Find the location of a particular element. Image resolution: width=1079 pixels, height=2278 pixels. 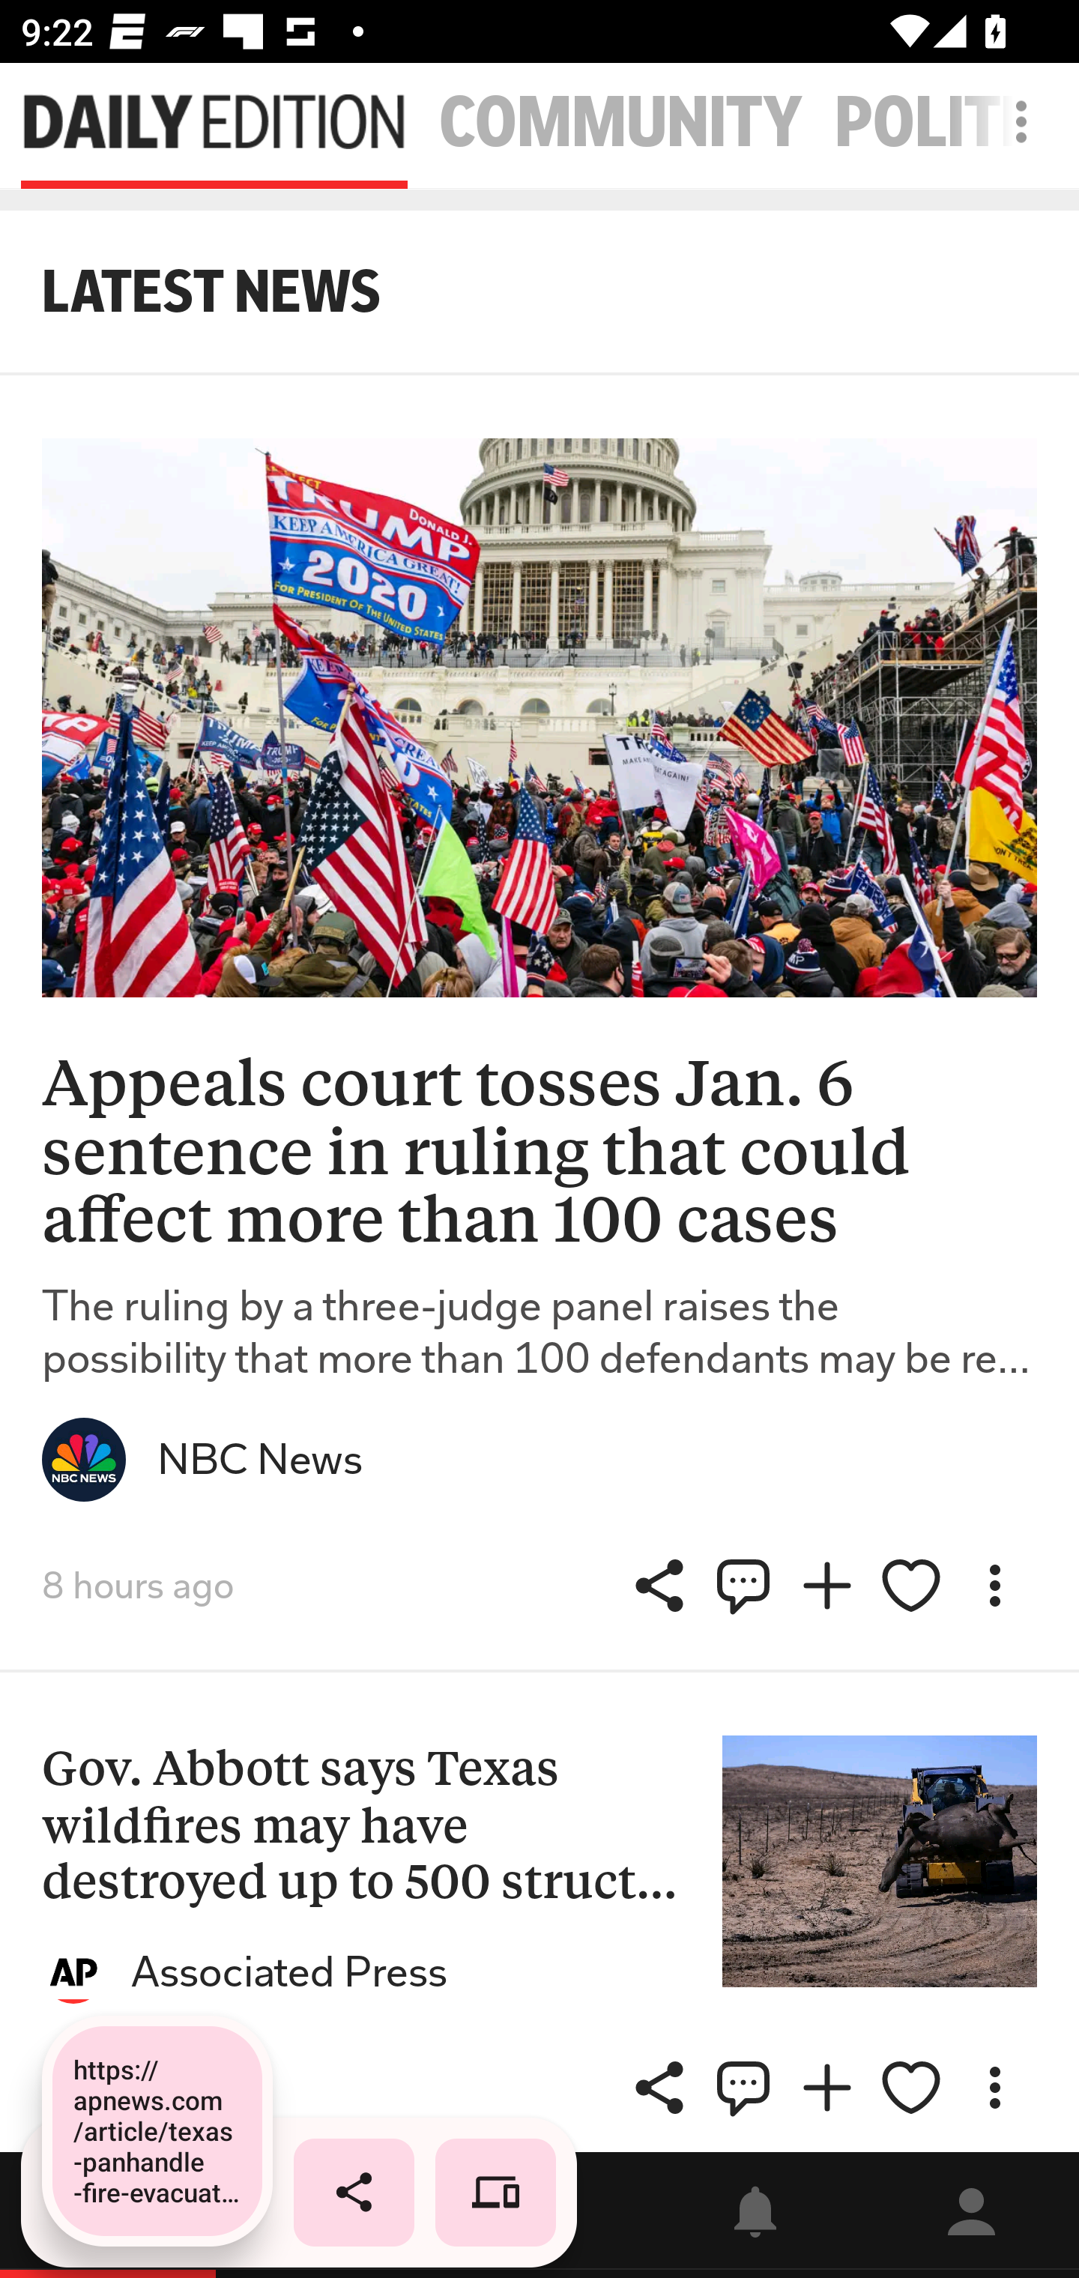

Flip into Magazine is located at coordinates (827, 1586).